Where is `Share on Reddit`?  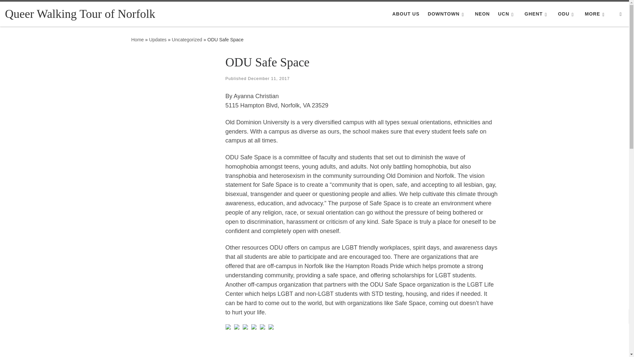
Share on Reddit is located at coordinates (245, 326).